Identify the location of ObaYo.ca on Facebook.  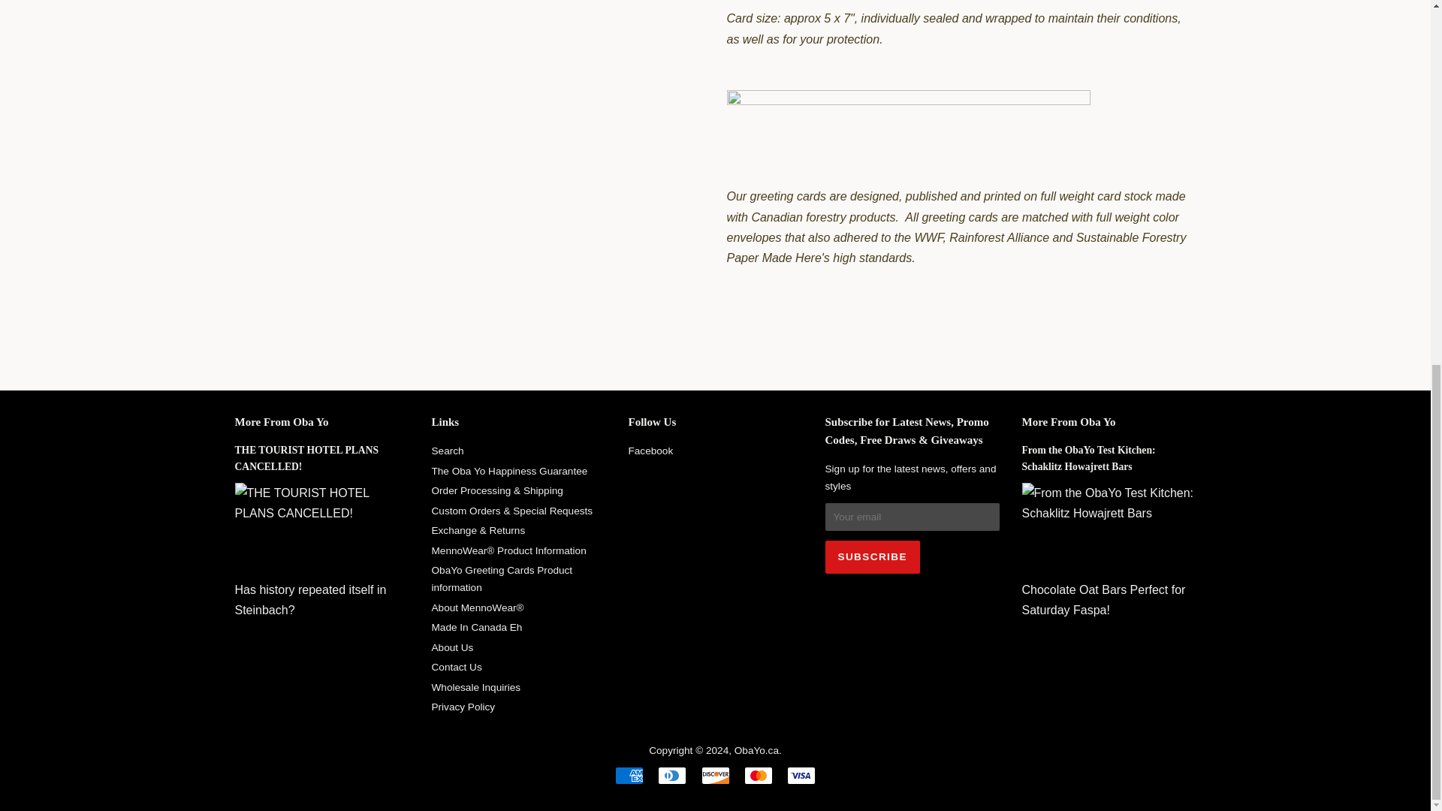
(650, 451).